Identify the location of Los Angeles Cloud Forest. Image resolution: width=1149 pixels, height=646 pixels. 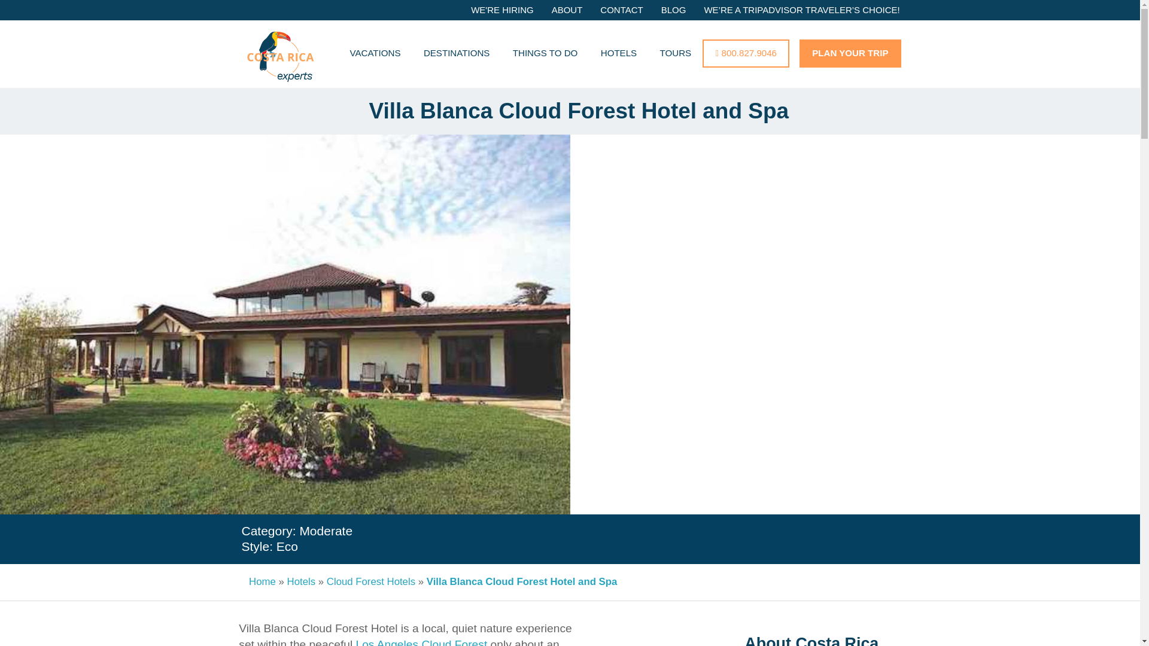
(421, 642).